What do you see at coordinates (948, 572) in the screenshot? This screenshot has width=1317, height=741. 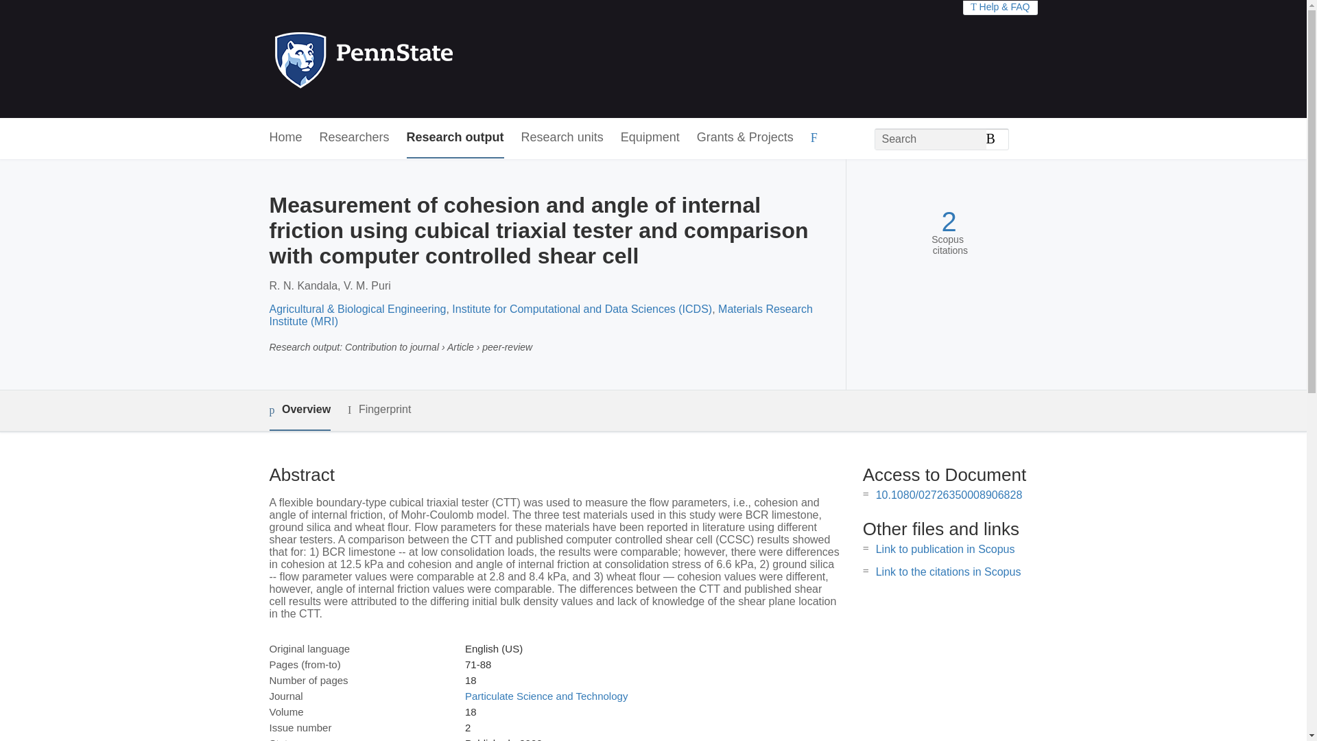 I see `Link to the citations in Scopus` at bounding box center [948, 572].